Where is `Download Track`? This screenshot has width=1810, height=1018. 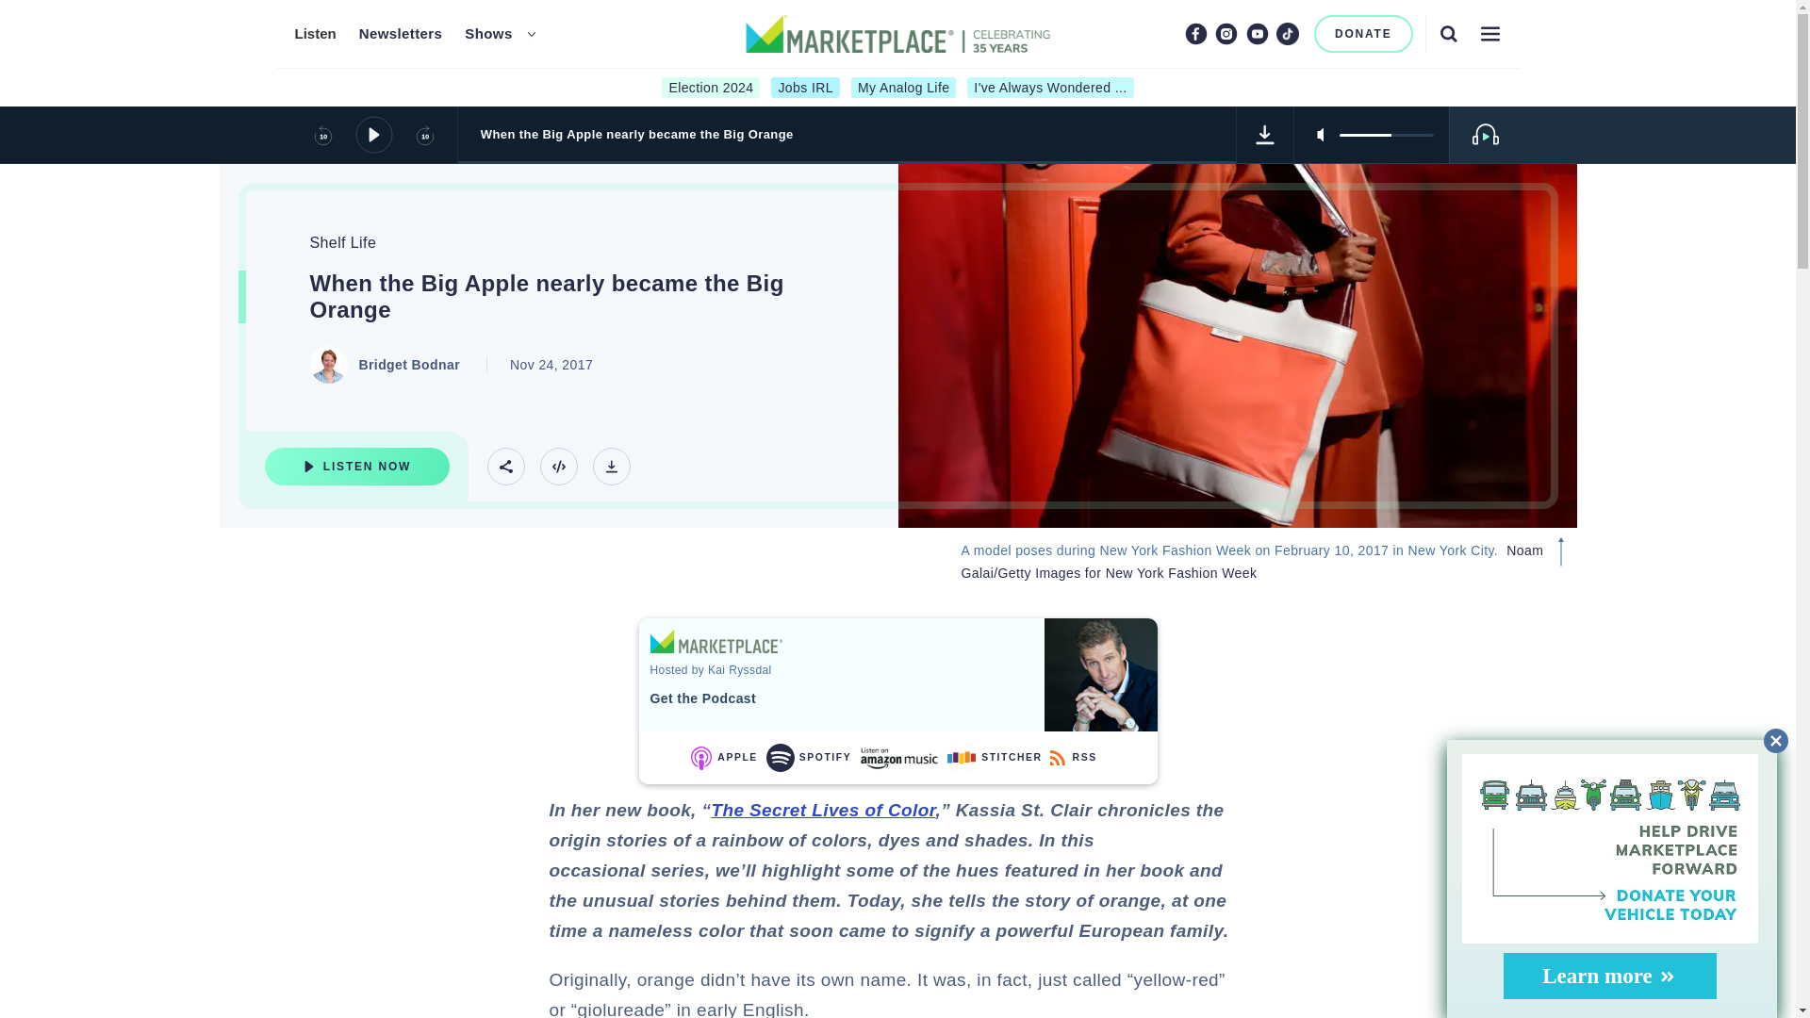
Download Track is located at coordinates (1265, 134).